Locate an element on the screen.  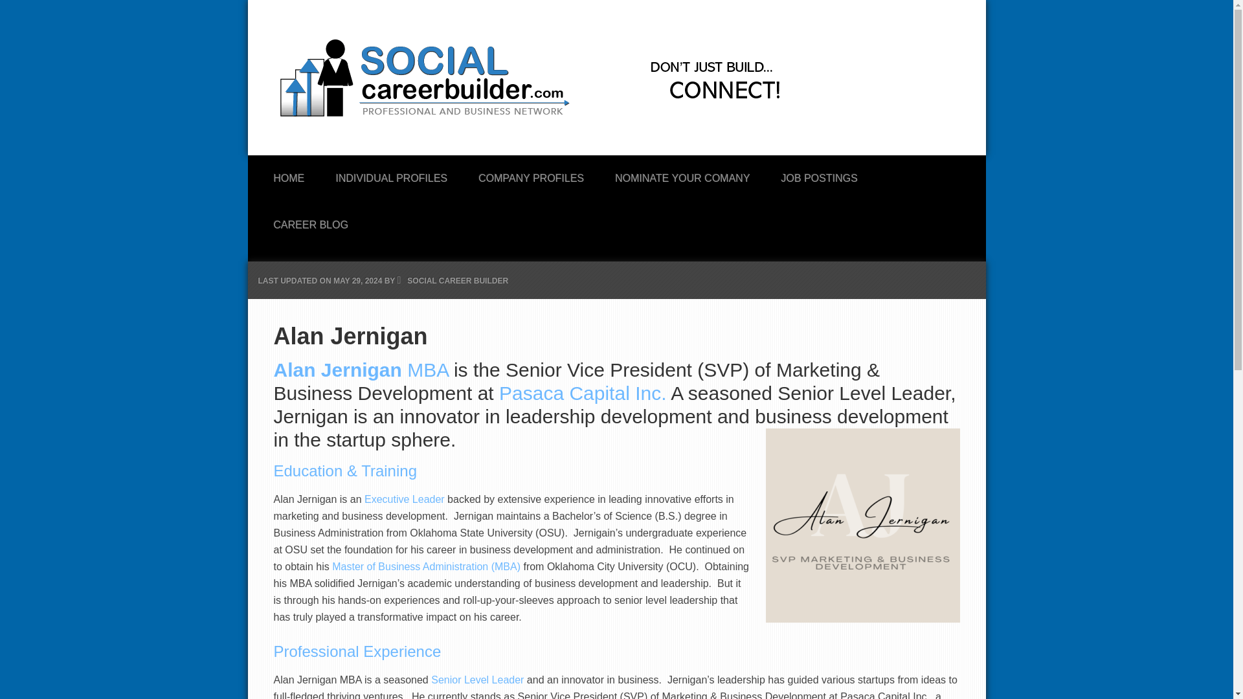
NOMINATE YOUR COMANY is located at coordinates (682, 175).